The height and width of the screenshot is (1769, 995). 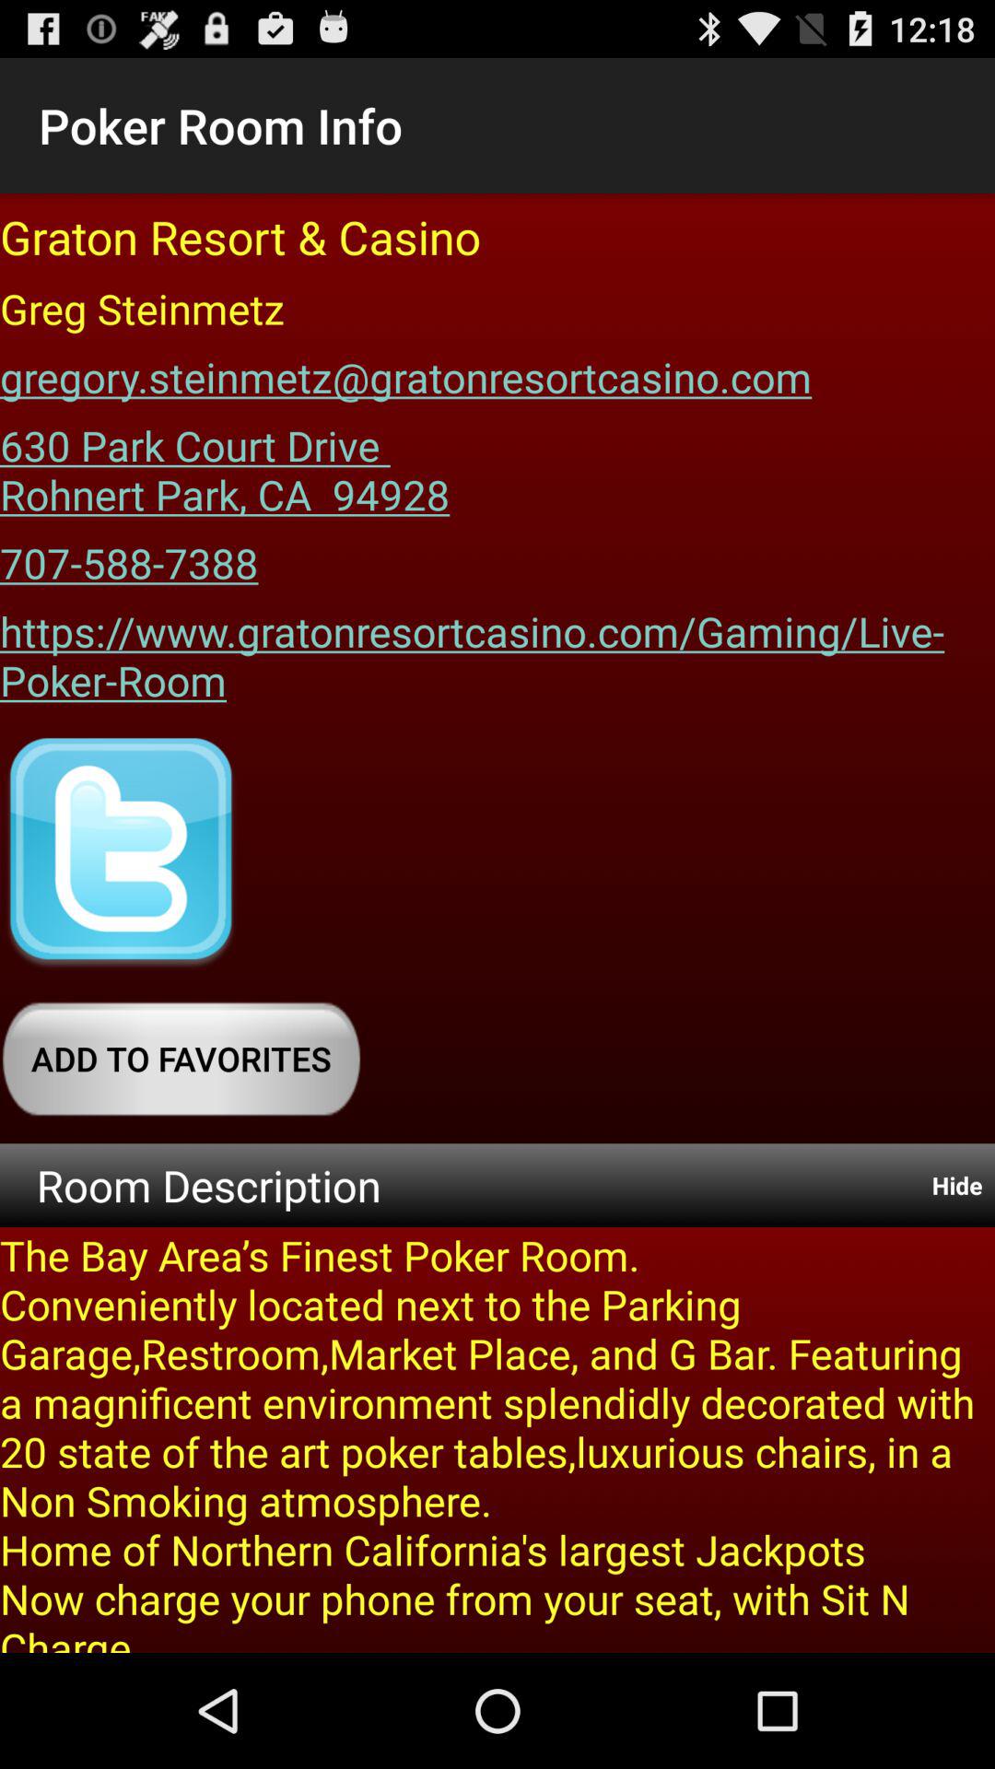 I want to click on swipe until 630 park court app, so click(x=225, y=463).